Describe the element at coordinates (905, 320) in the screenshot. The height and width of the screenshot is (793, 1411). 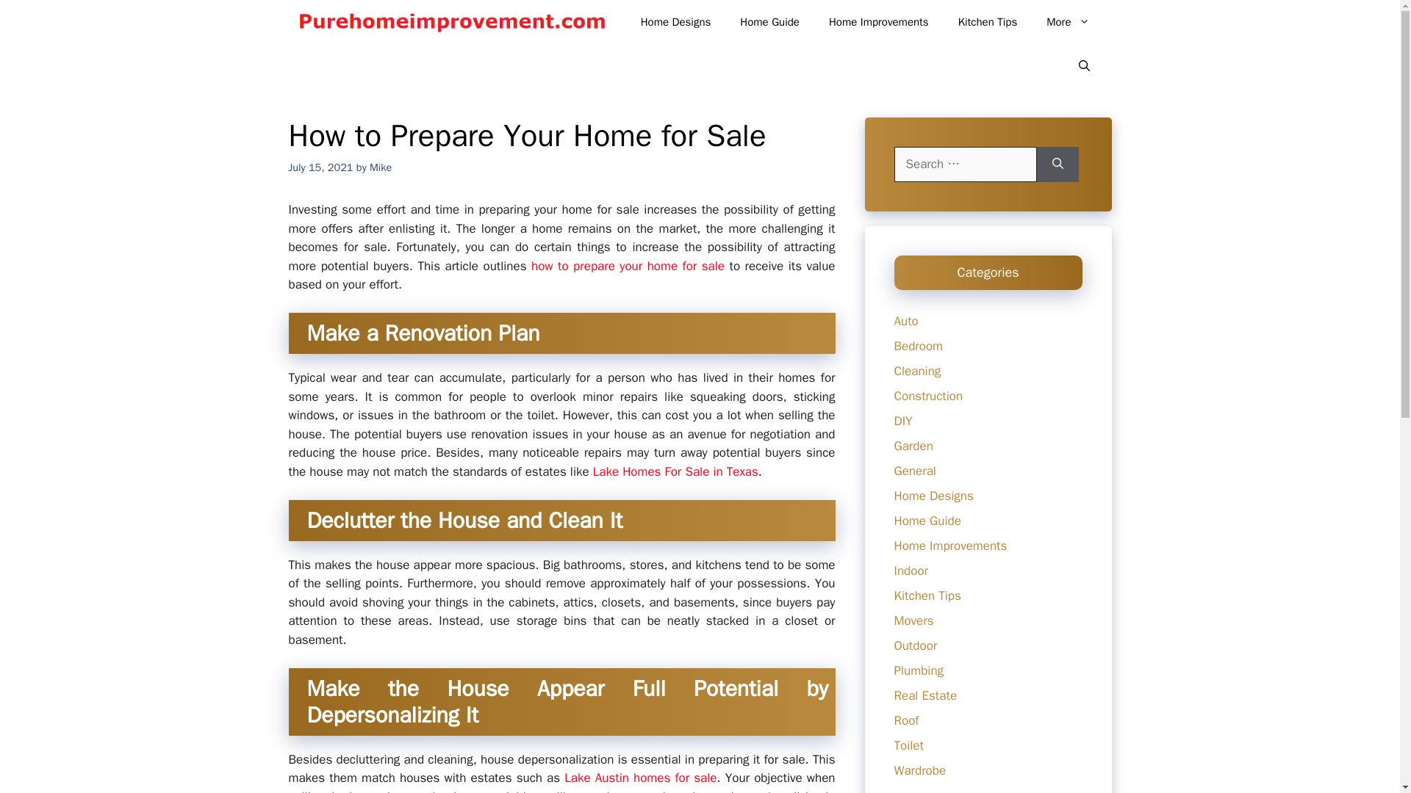
I see `Auto` at that location.